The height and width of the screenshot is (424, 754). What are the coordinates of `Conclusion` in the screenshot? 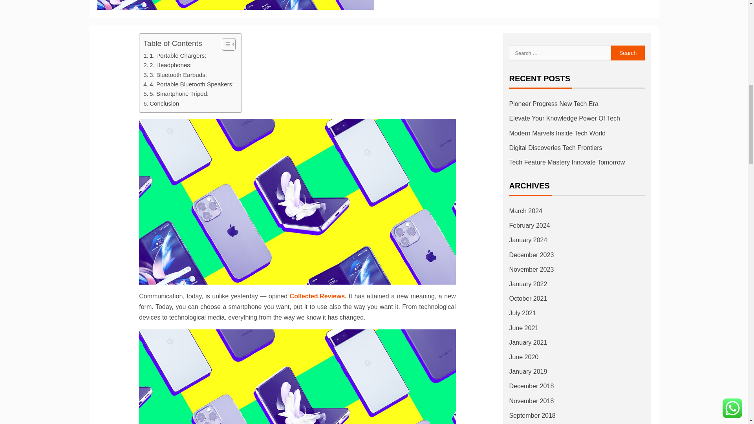 It's located at (161, 104).